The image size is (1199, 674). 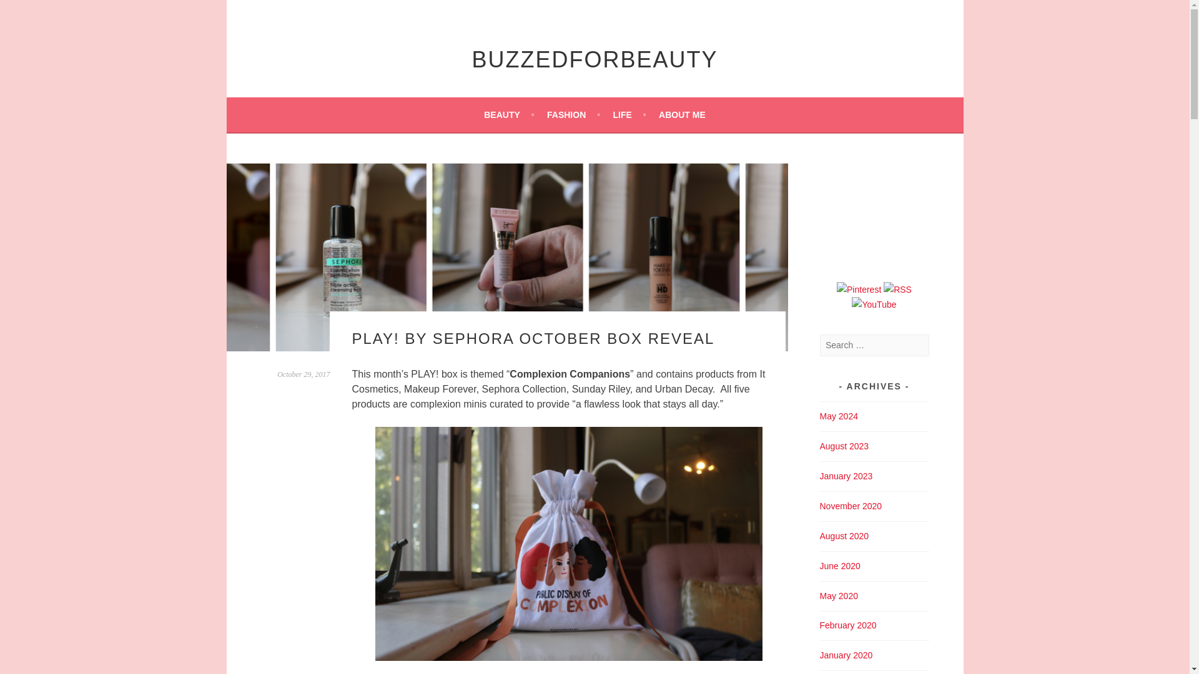 What do you see at coordinates (843, 446) in the screenshot?
I see `August 2023` at bounding box center [843, 446].